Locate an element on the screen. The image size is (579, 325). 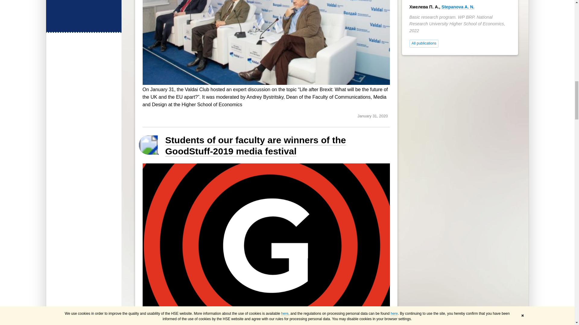
All publications is located at coordinates (424, 43).